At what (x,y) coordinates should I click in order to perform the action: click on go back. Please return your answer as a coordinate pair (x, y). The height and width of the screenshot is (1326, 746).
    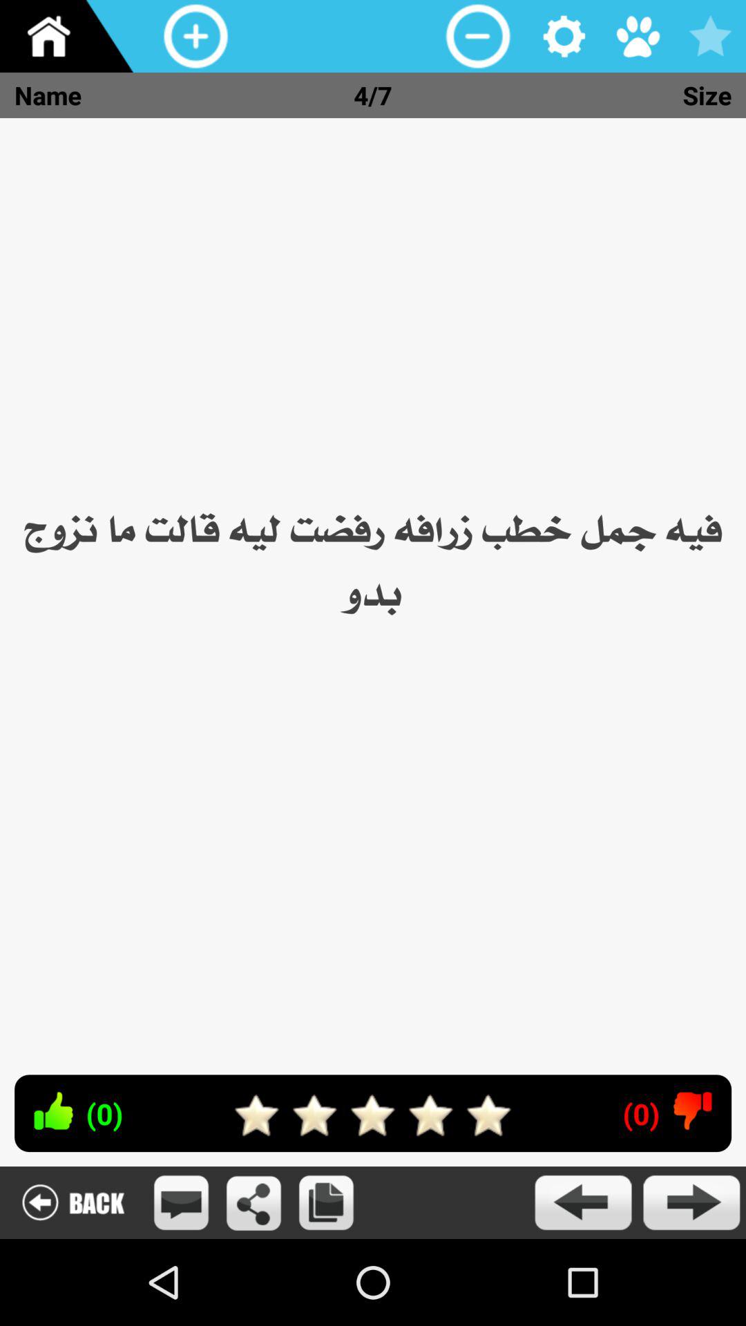
    Looking at the image, I should click on (73, 1203).